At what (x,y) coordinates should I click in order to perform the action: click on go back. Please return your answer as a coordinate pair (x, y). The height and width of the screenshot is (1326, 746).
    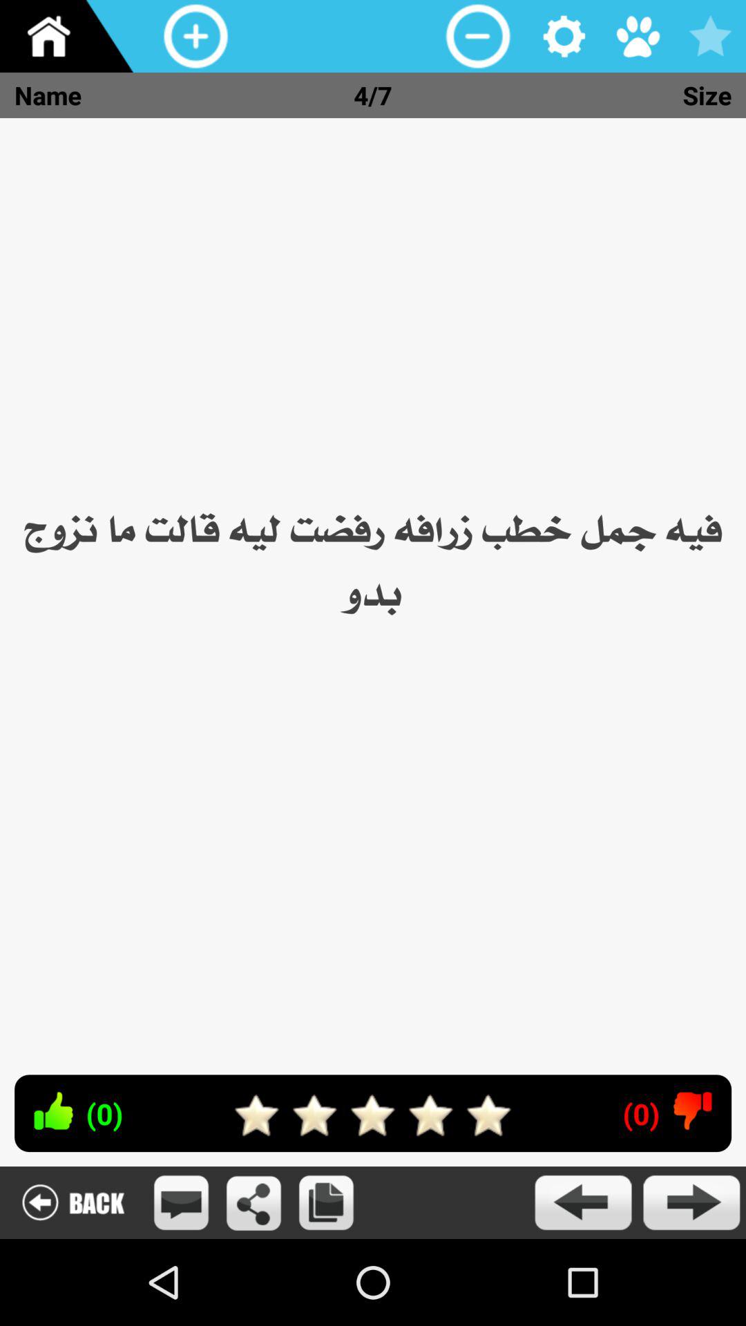
    Looking at the image, I should click on (73, 1203).